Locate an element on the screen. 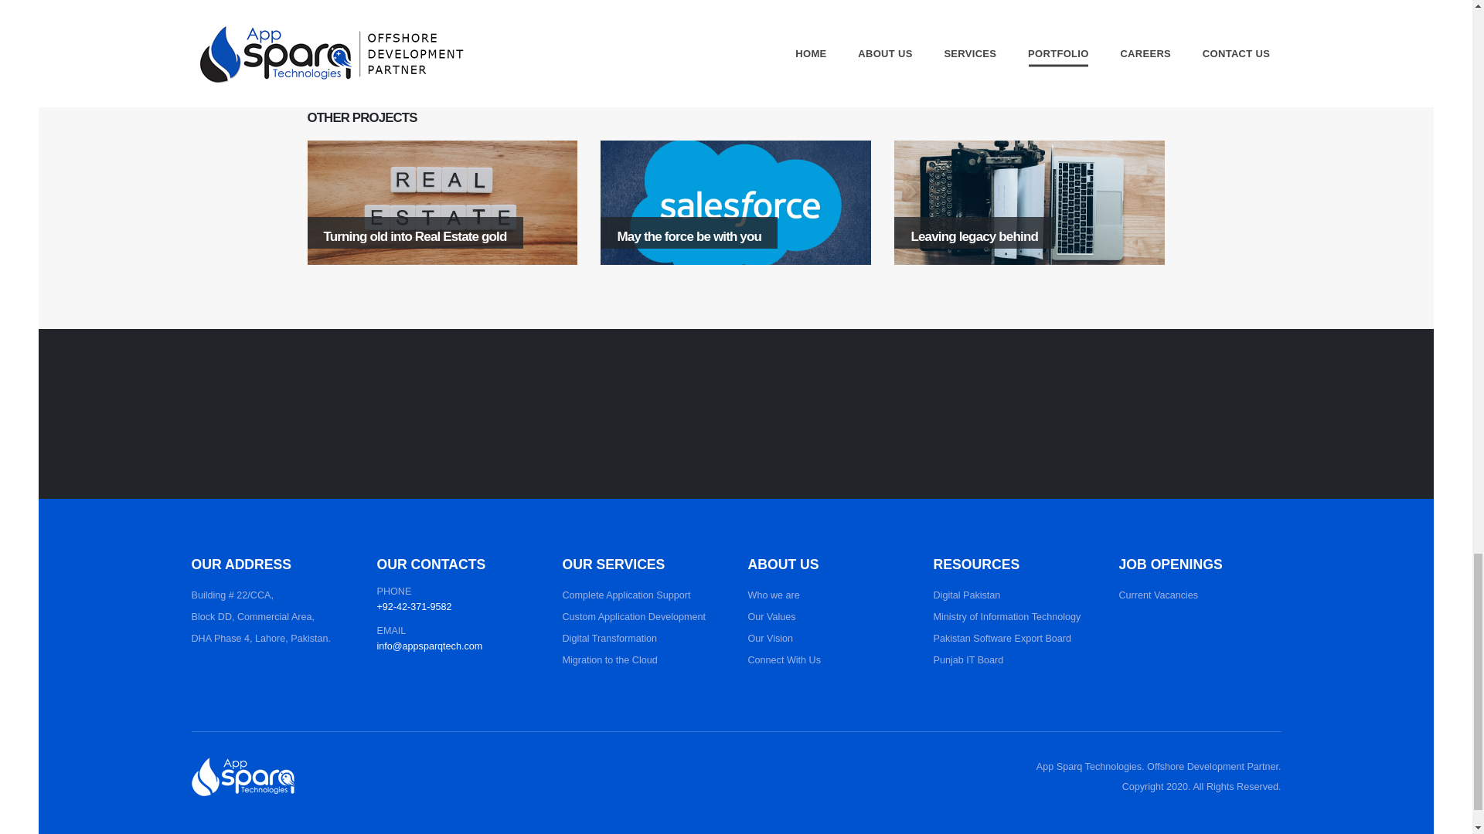 This screenshot has width=1484, height=834. Current Vacancies is located at coordinates (1159, 595).